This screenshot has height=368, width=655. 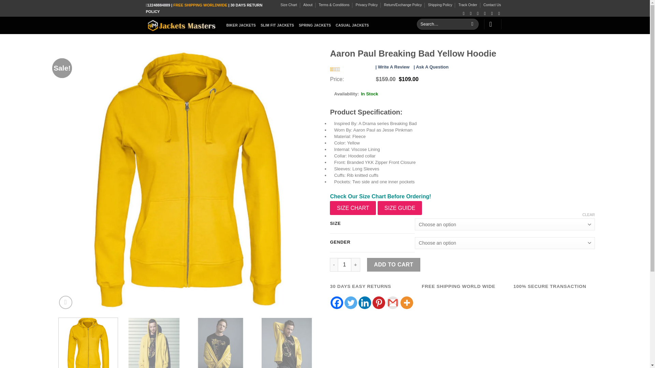 What do you see at coordinates (308, 5) in the screenshot?
I see `About` at bounding box center [308, 5].